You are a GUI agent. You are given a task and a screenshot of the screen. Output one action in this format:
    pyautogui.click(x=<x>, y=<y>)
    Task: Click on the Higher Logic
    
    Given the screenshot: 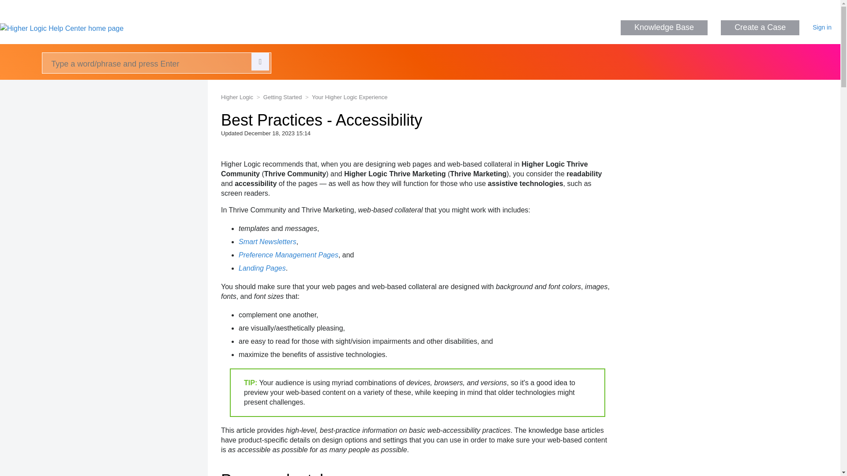 What is the action you would take?
    pyautogui.click(x=237, y=97)
    